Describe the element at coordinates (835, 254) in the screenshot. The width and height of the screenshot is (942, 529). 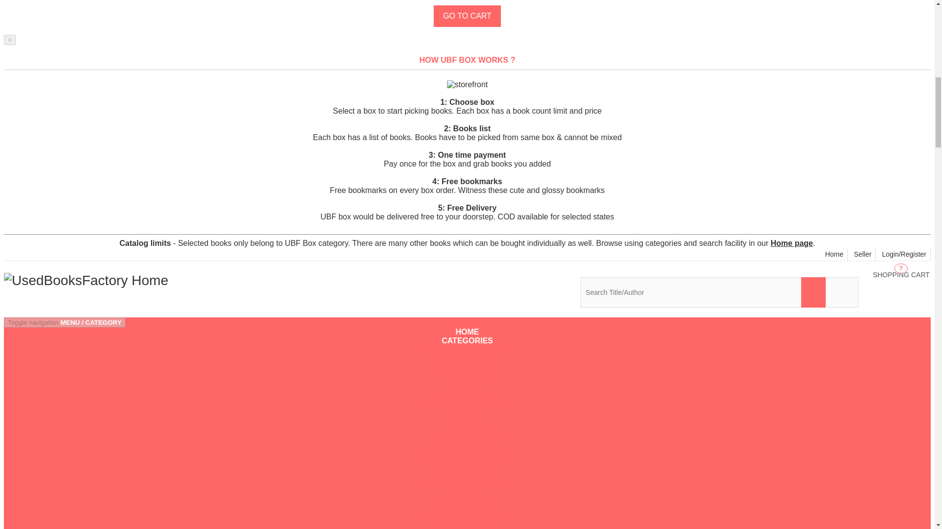
I see `Home page` at that location.